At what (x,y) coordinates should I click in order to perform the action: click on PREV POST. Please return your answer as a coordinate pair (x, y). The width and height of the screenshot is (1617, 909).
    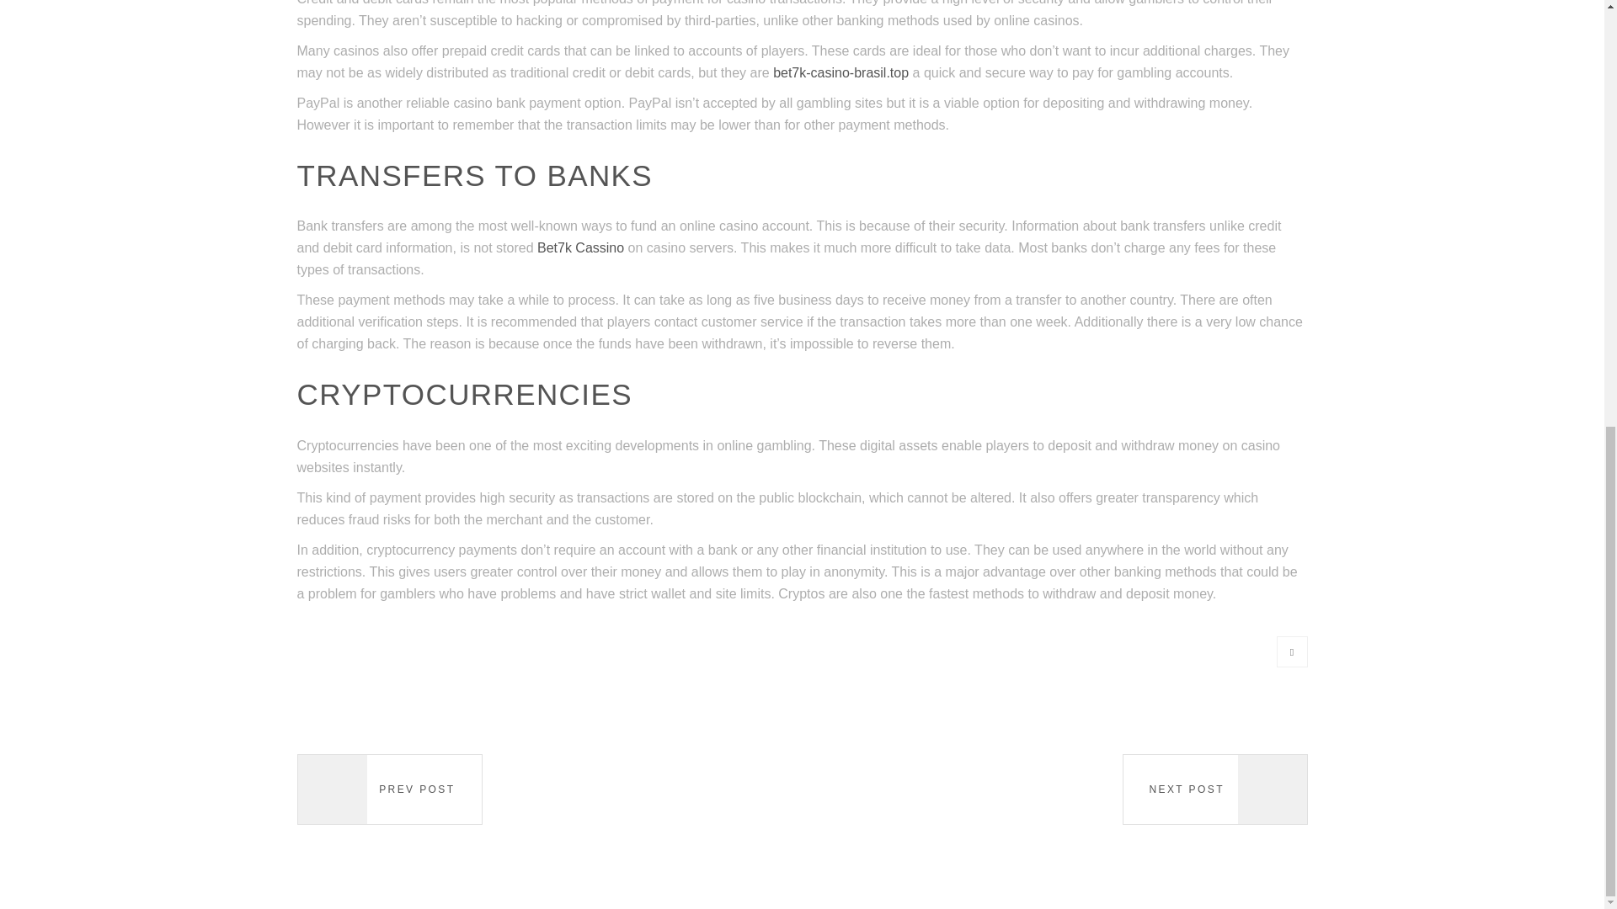
    Looking at the image, I should click on (389, 789).